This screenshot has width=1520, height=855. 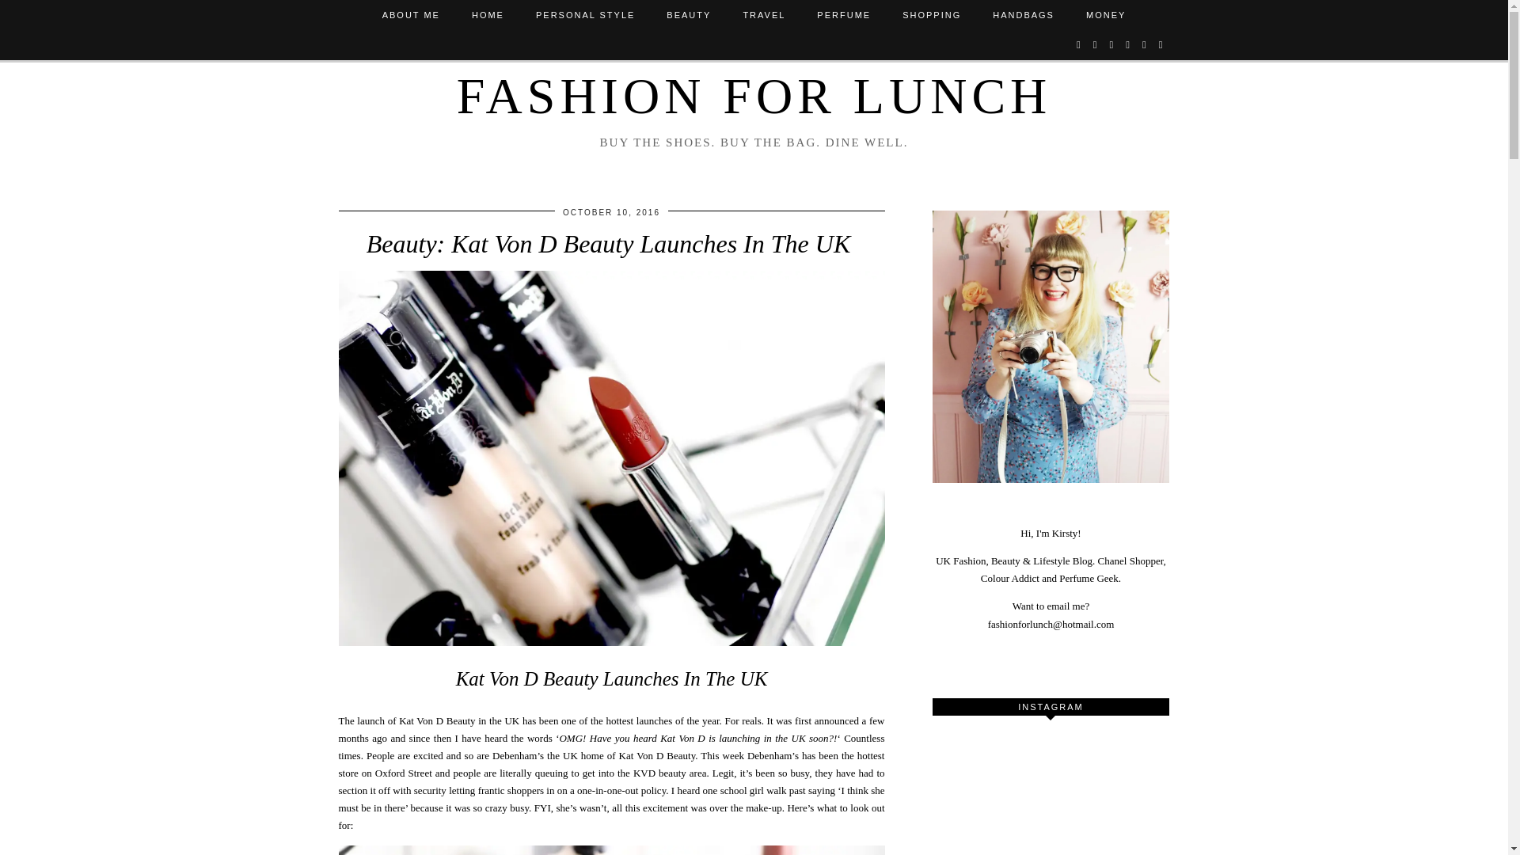 What do you see at coordinates (843, 14) in the screenshot?
I see `PERFUME` at bounding box center [843, 14].